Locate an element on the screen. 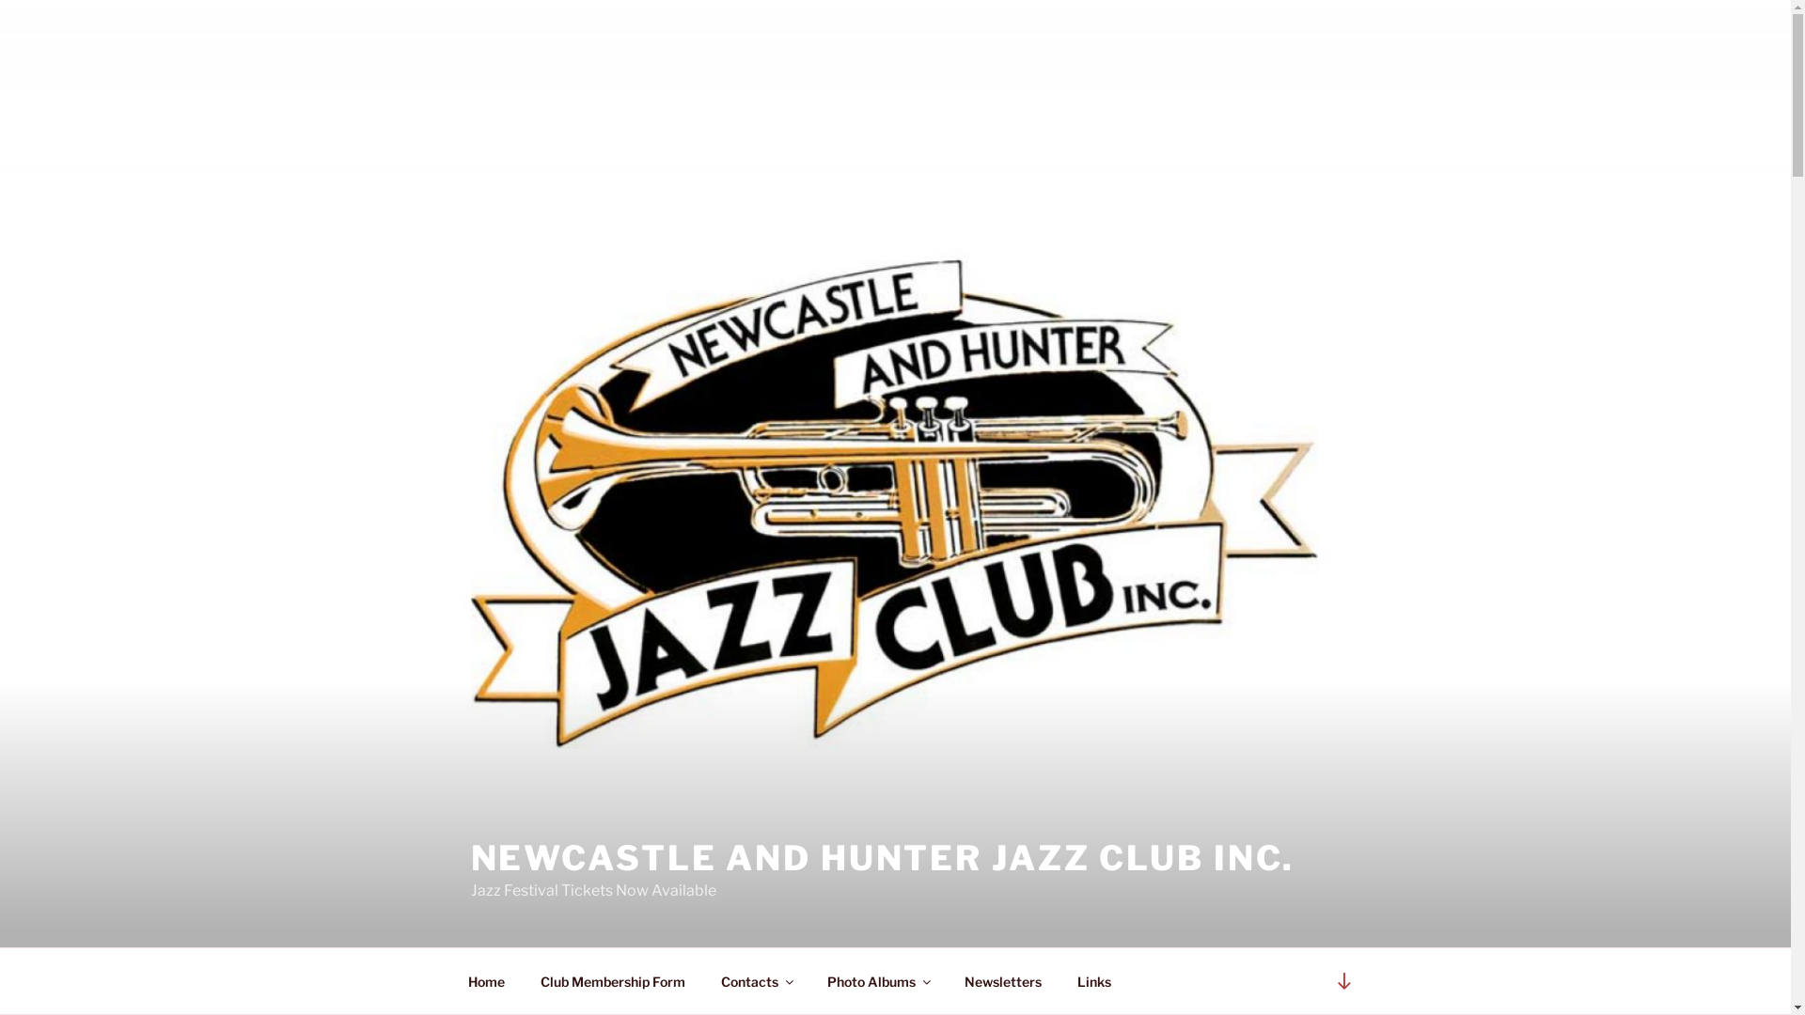 The image size is (1805, 1015). Skip to content is located at coordinates (0, 0).